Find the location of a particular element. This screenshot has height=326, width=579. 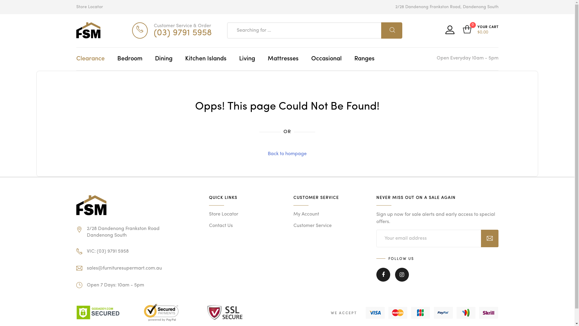

Contact Us is located at coordinates (221, 226).